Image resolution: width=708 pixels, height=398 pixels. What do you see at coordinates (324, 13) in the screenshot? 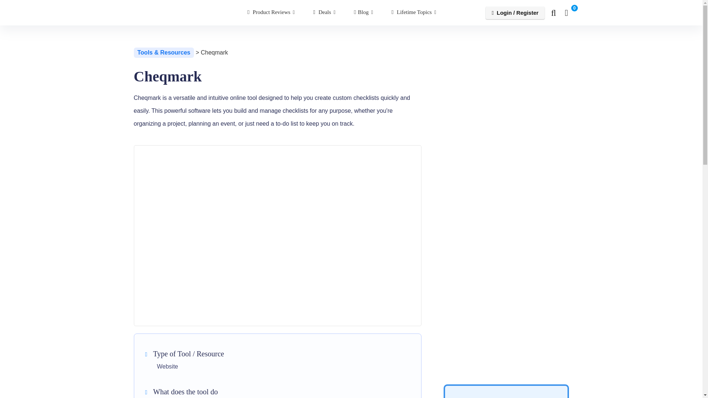
I see `Deals` at bounding box center [324, 13].